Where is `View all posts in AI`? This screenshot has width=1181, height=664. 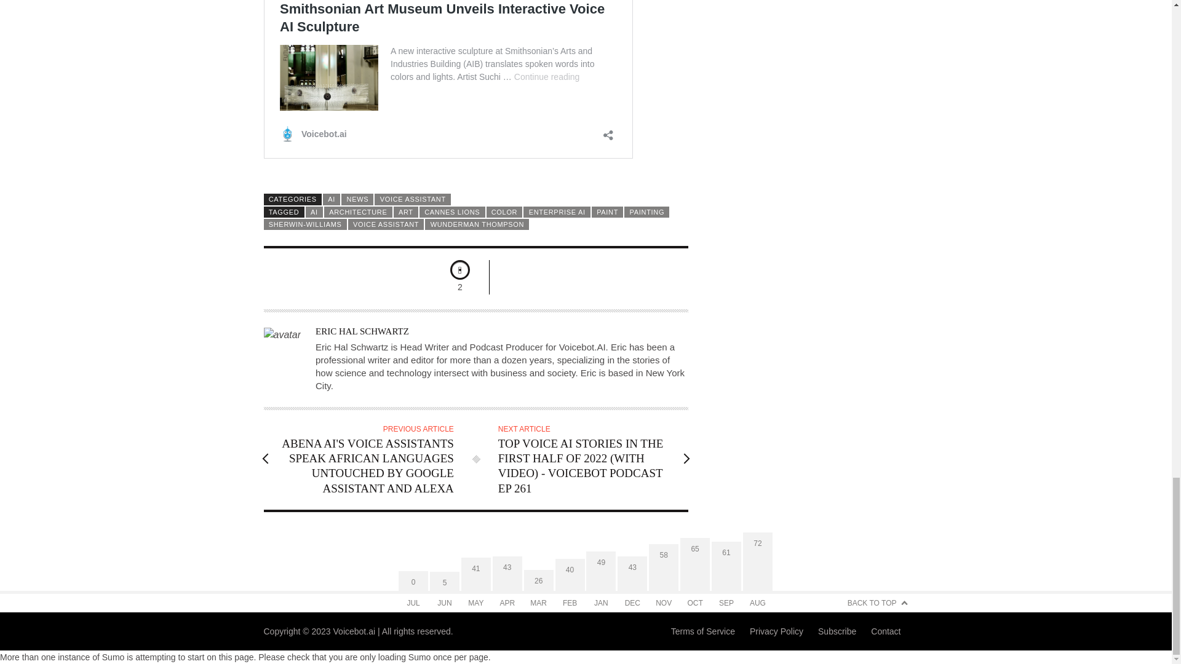
View all posts in AI is located at coordinates (331, 199).